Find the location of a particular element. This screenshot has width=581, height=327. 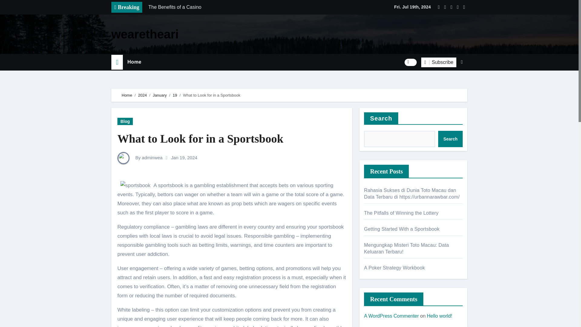

January is located at coordinates (160, 95).